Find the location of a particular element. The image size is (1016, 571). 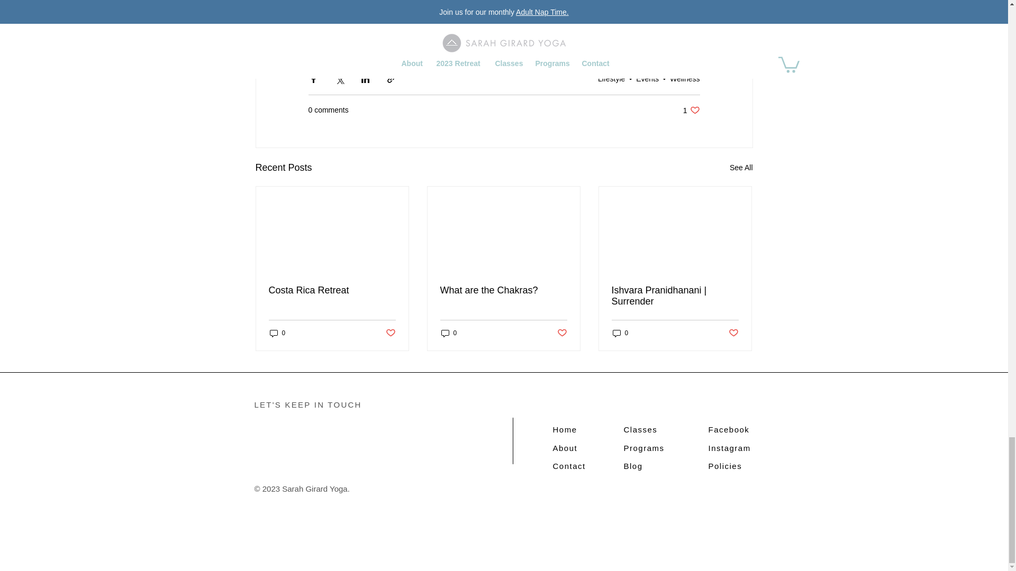

Post not marked as liked is located at coordinates (562, 333).